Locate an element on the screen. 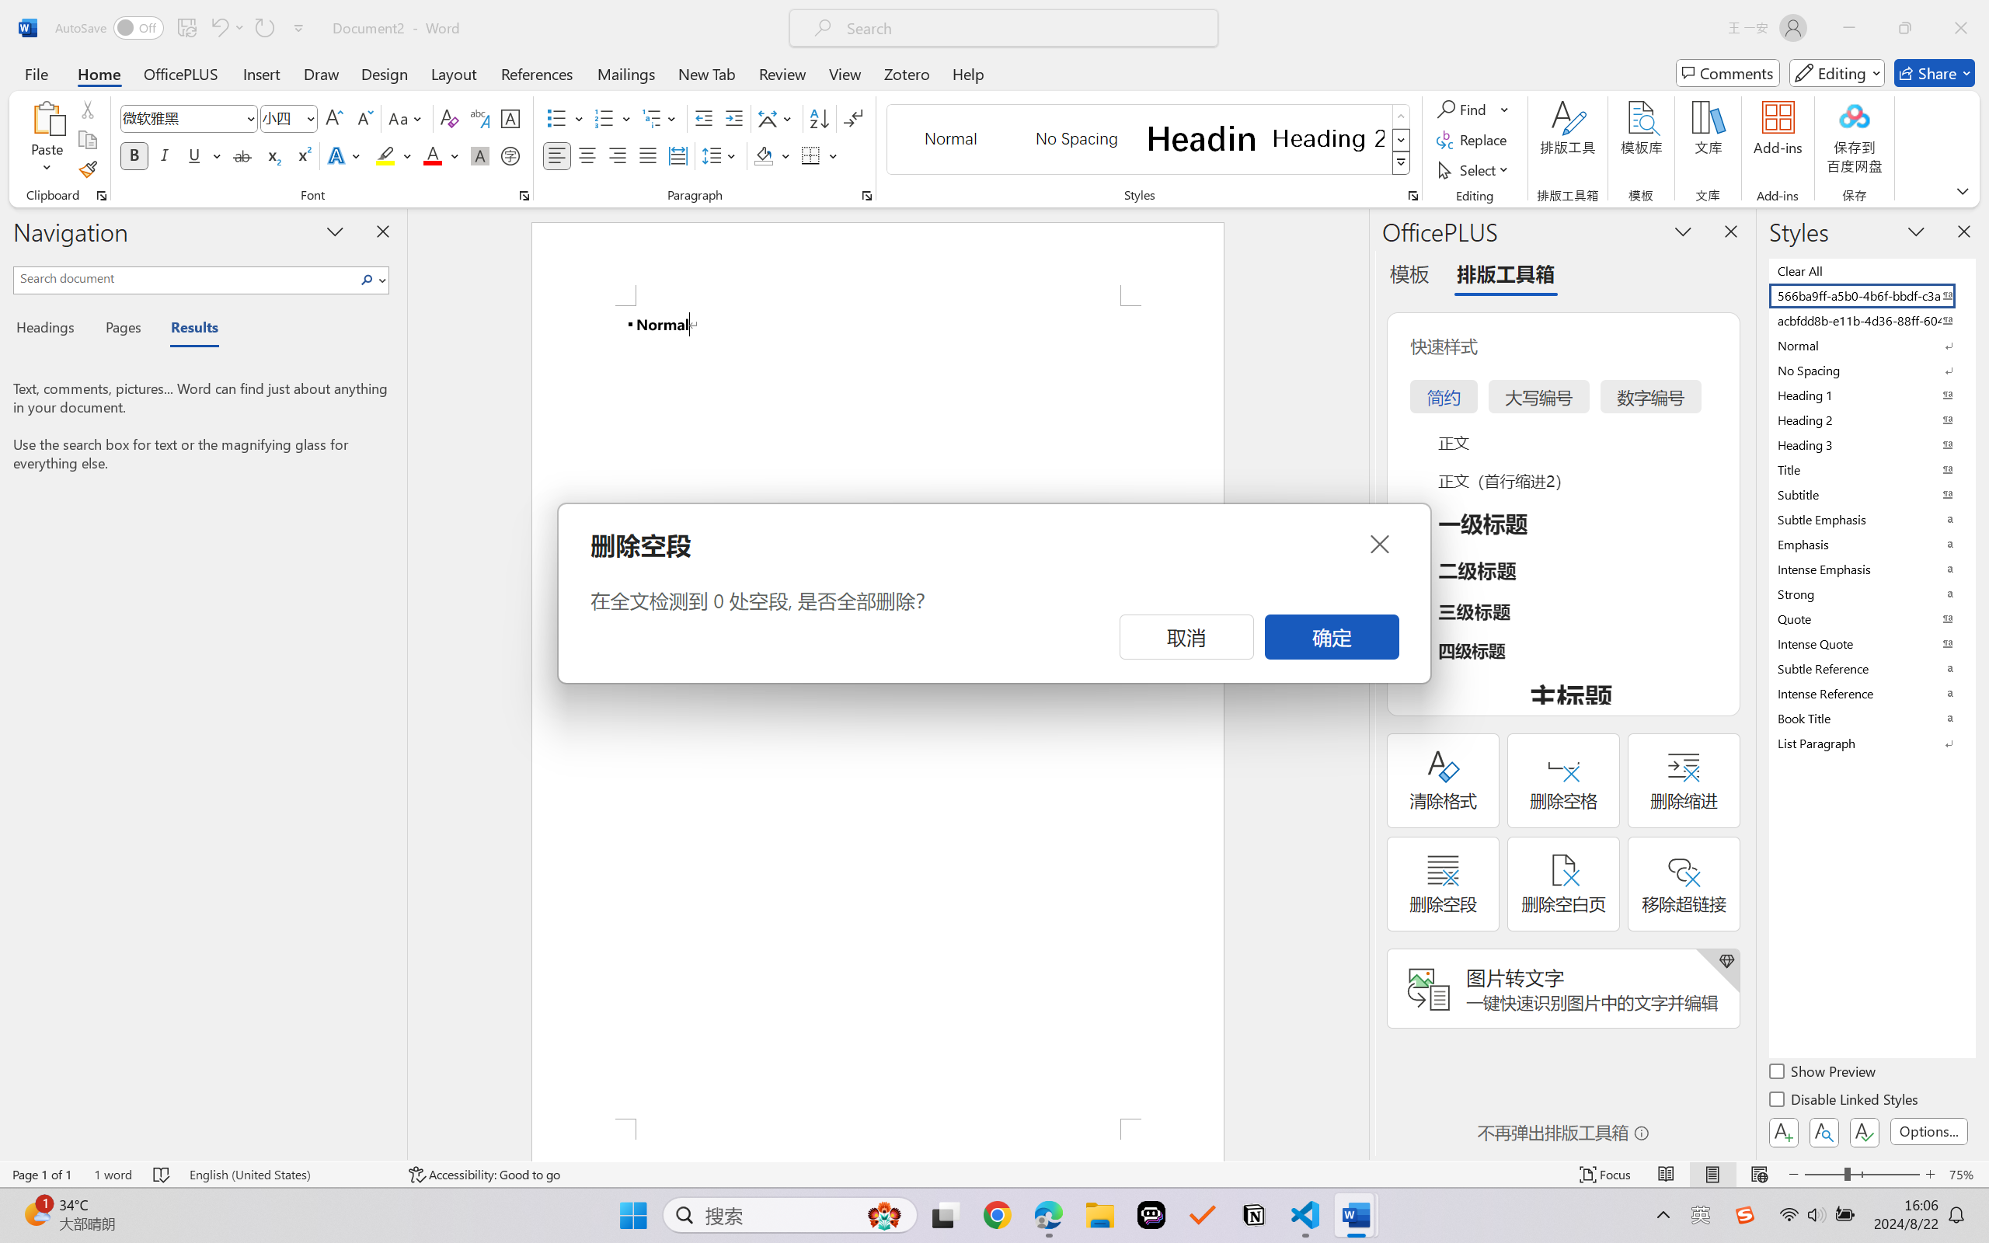 The height and width of the screenshot is (1243, 1989). AutoSave is located at coordinates (110, 28).